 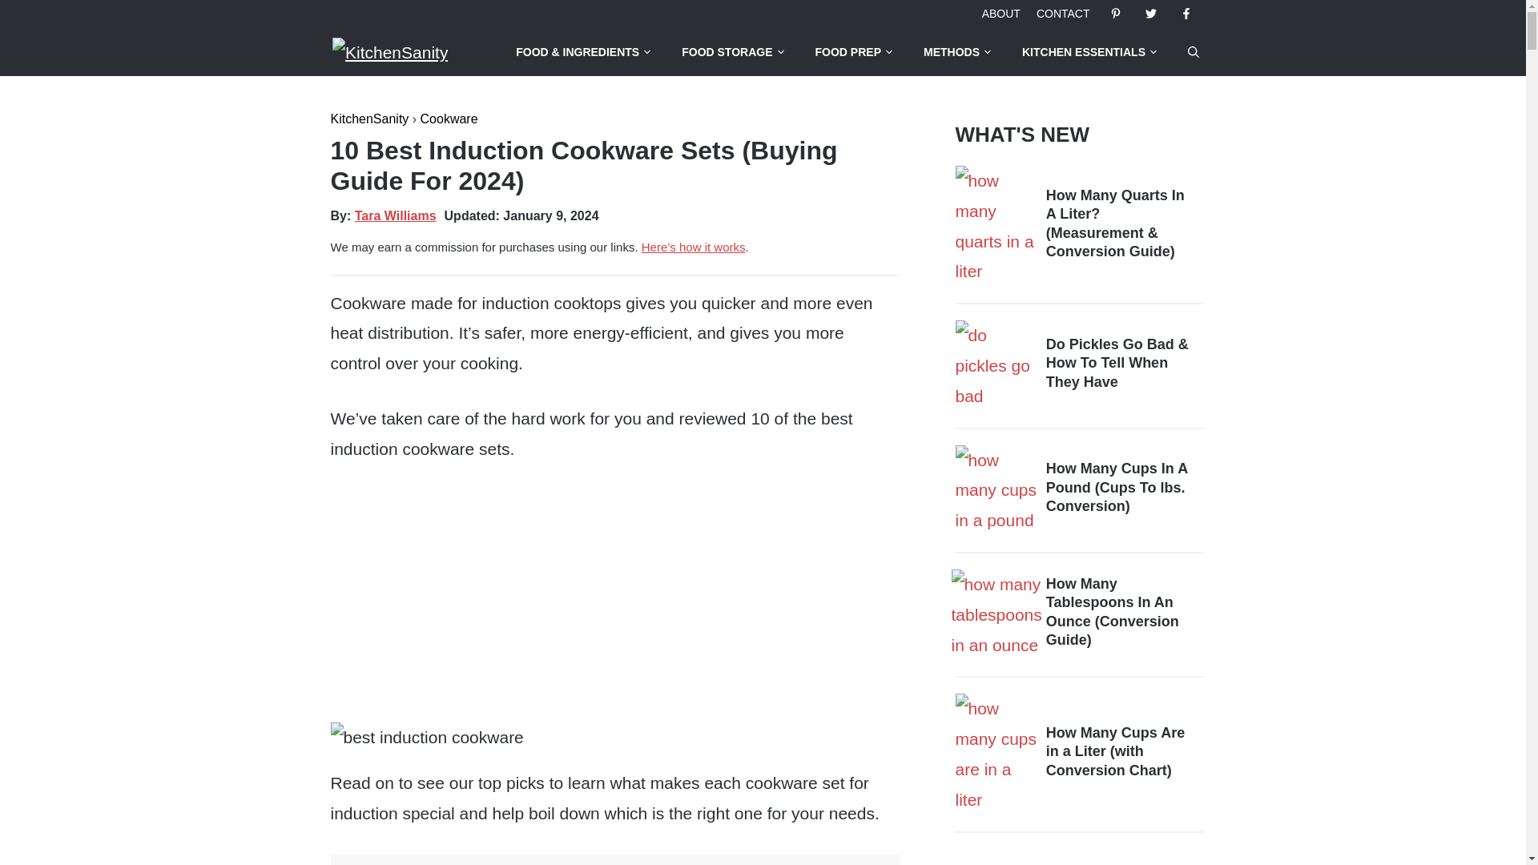 What do you see at coordinates (1089, 51) in the screenshot?
I see `KITCHEN ESSENTIALS` at bounding box center [1089, 51].